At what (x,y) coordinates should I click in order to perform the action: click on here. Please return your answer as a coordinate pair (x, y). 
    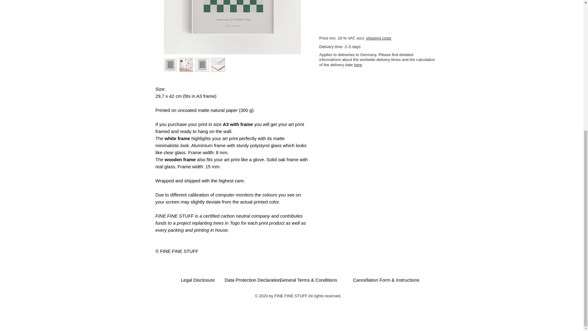
    Looking at the image, I should click on (358, 65).